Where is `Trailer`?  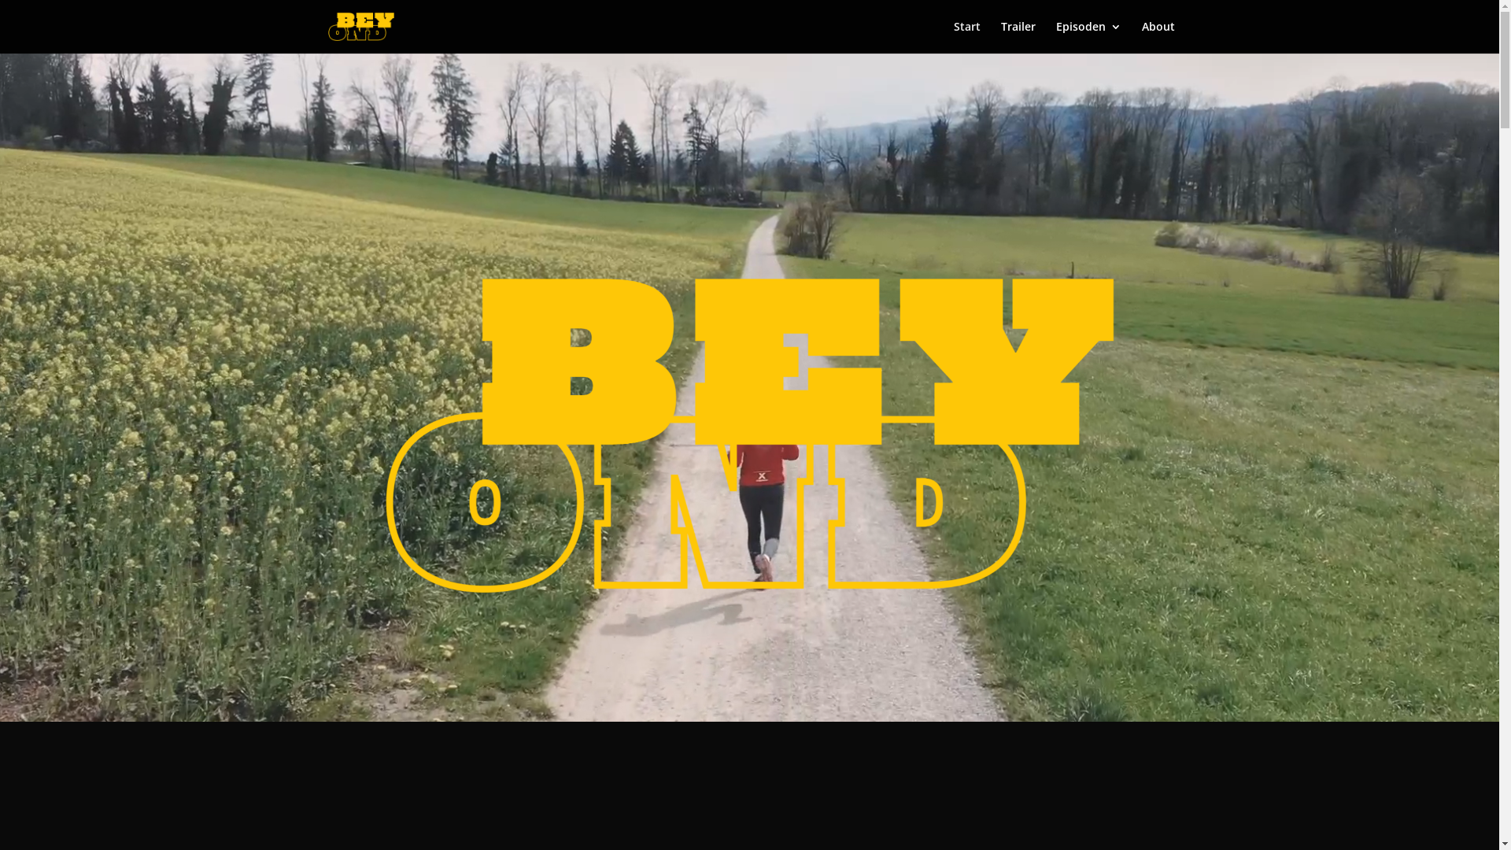 Trailer is located at coordinates (1018, 38).